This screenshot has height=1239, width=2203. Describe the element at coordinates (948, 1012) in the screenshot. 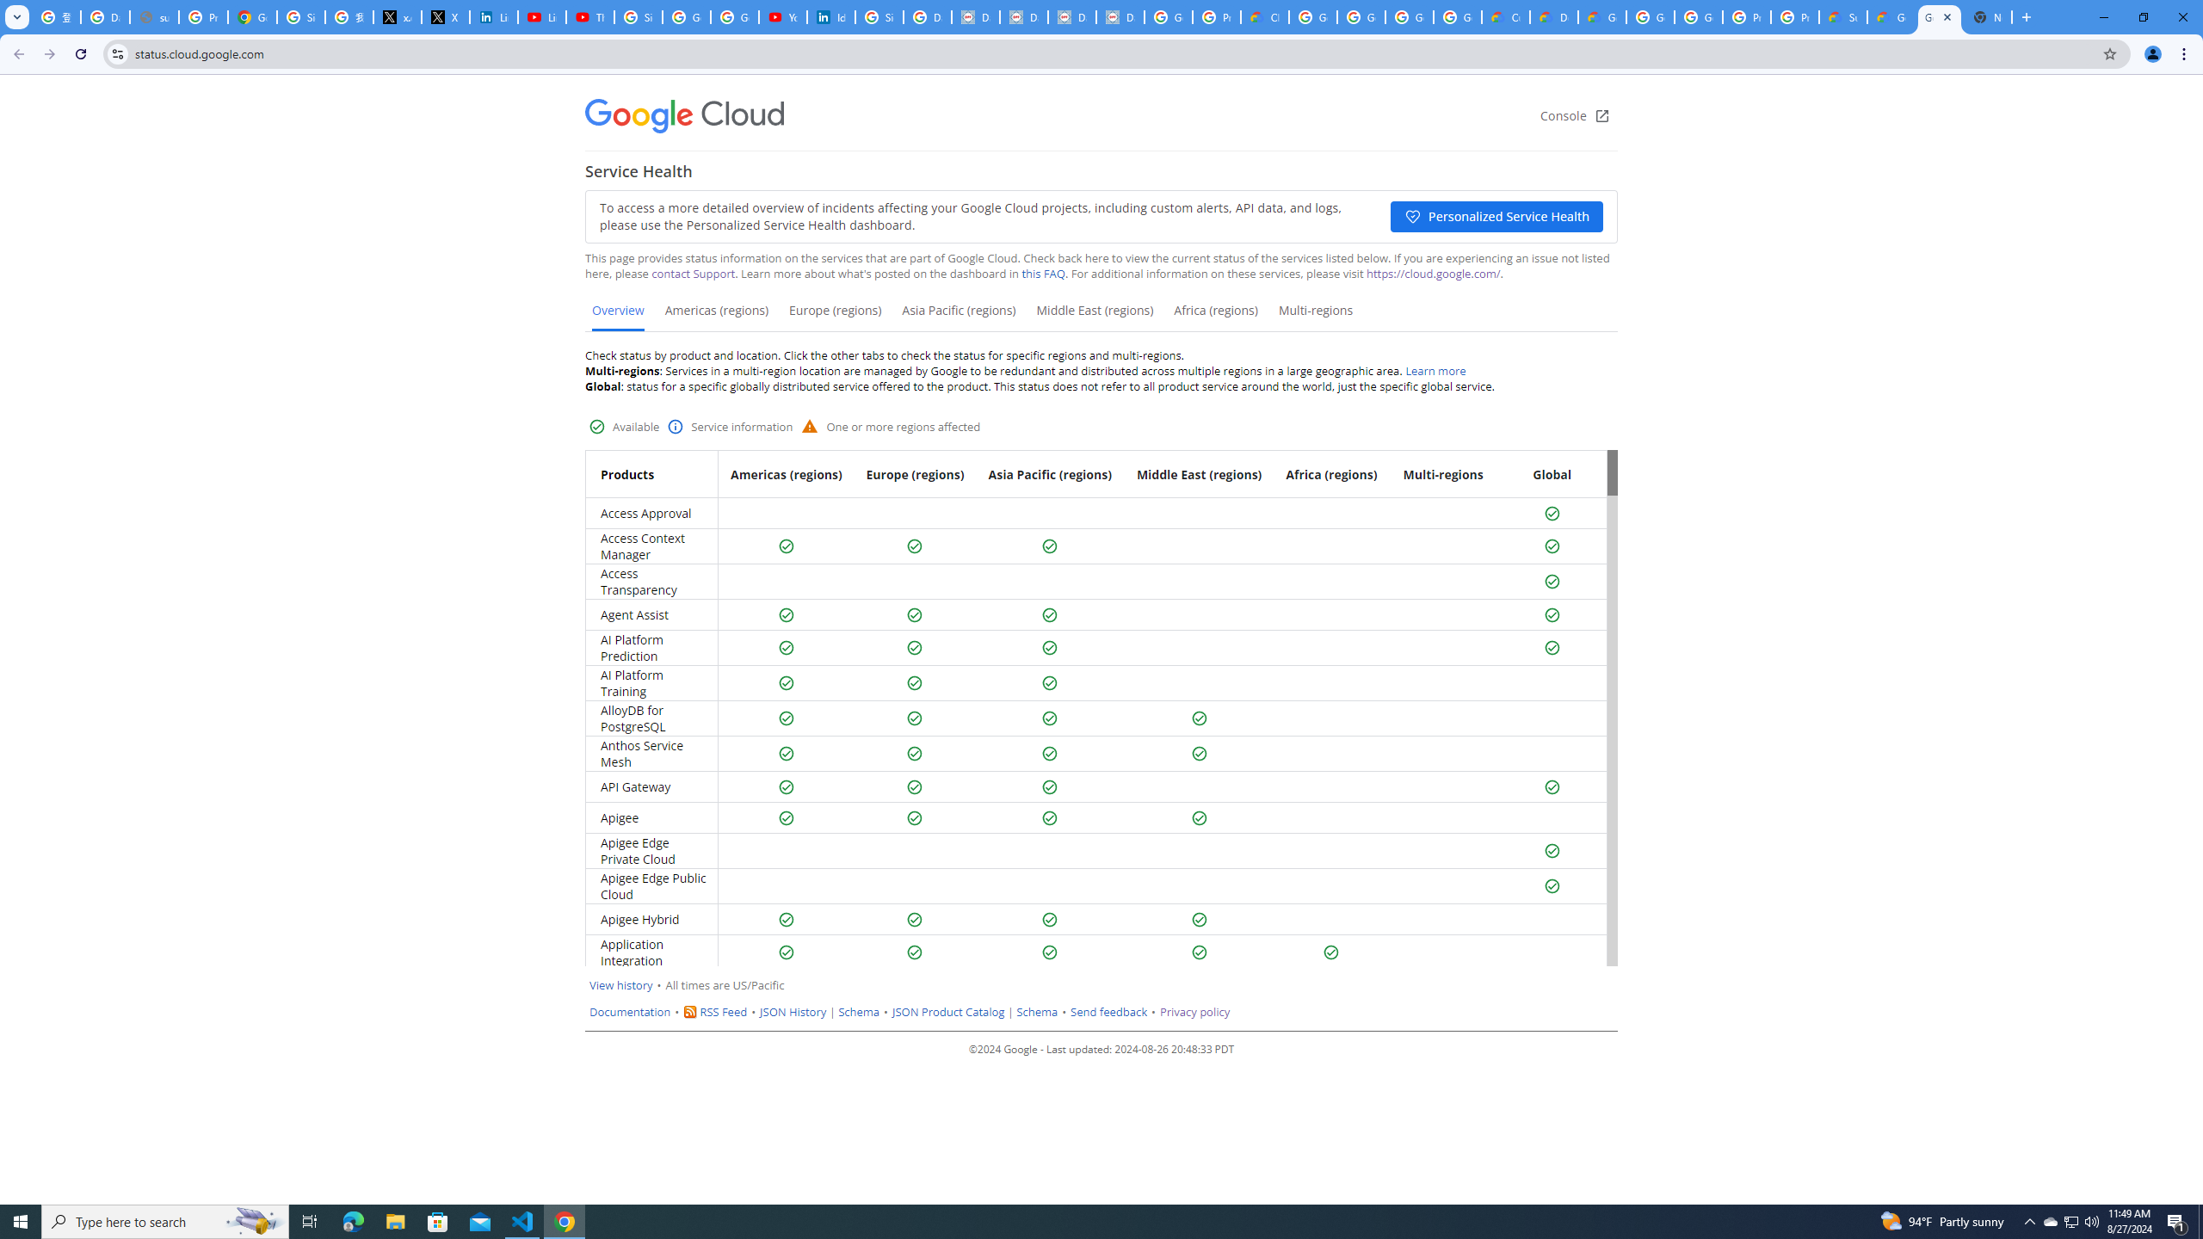

I see `JSON Product Catalog` at that location.